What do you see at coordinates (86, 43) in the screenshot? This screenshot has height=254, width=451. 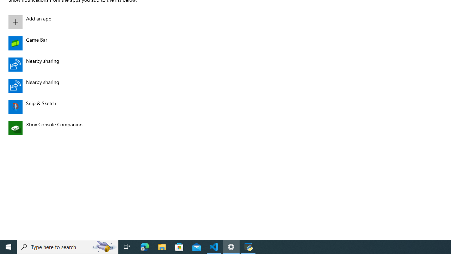 I see `Game Bar` at bounding box center [86, 43].